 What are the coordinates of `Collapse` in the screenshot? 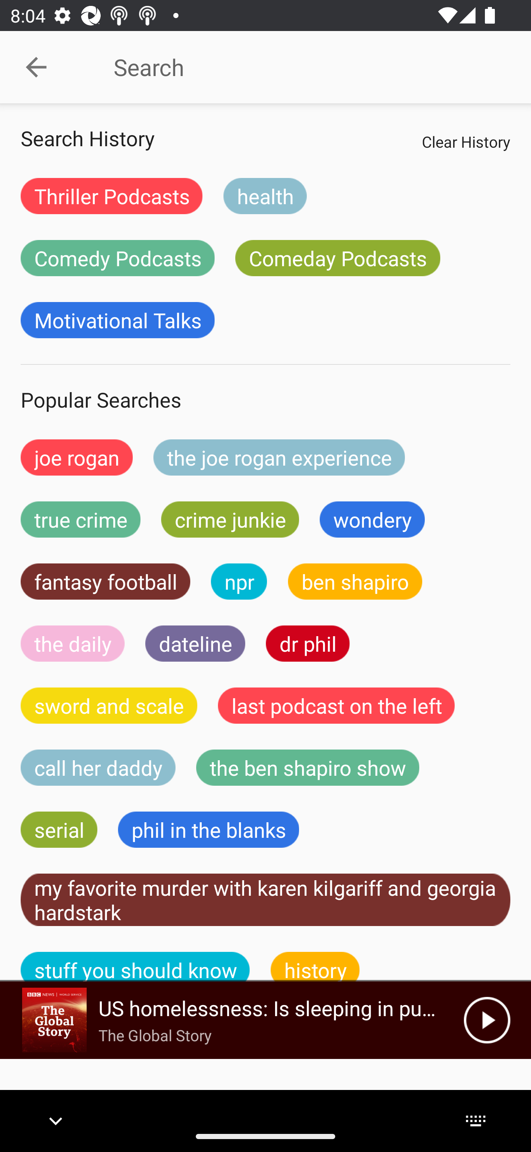 It's located at (36, 67).